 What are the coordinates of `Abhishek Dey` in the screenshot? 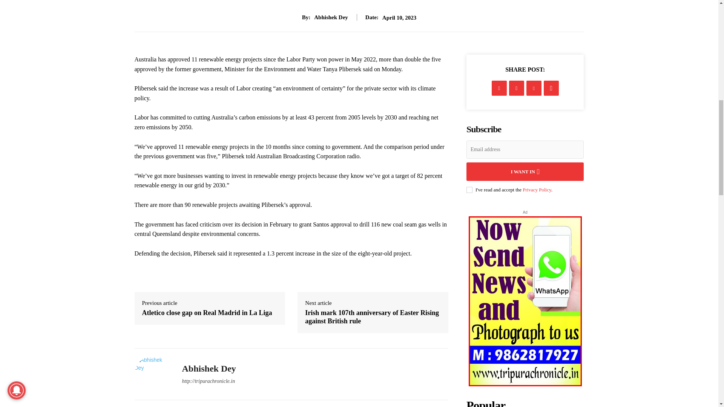 It's located at (152, 374).